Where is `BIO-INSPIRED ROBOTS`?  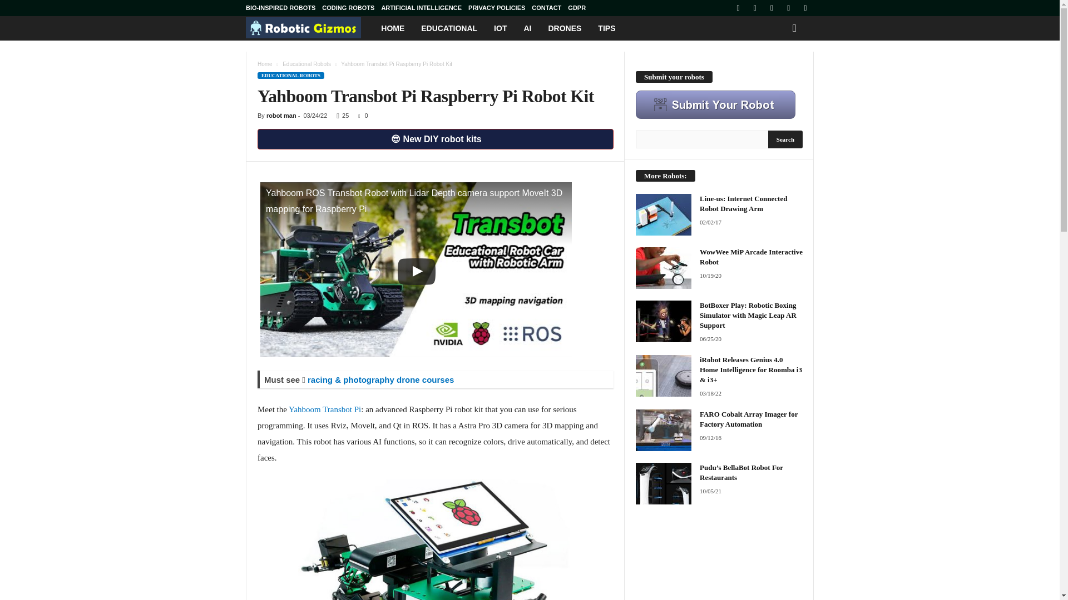
BIO-INSPIRED ROBOTS is located at coordinates (280, 8).